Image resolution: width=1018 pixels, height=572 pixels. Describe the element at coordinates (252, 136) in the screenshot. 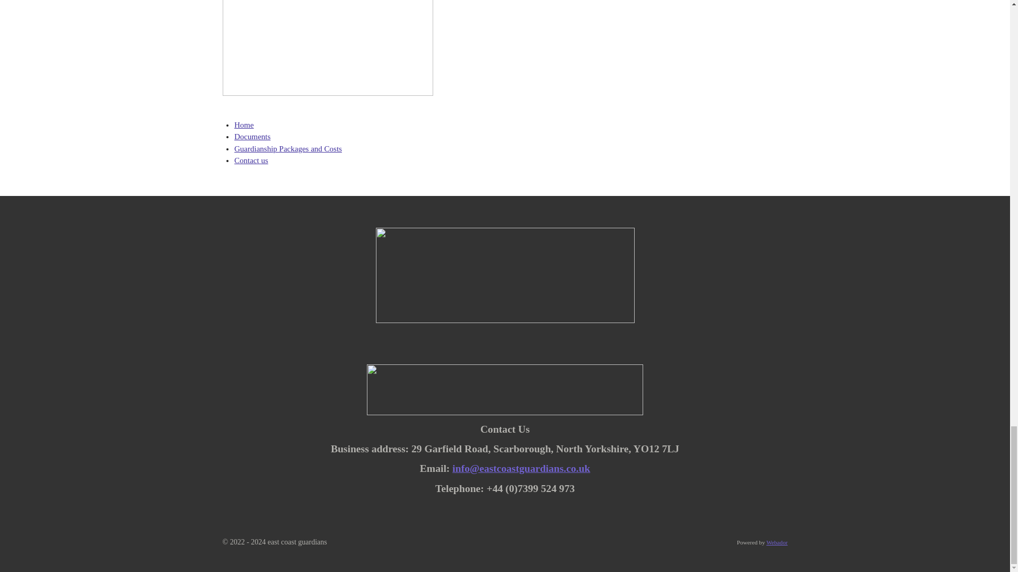

I see `Documents` at that location.